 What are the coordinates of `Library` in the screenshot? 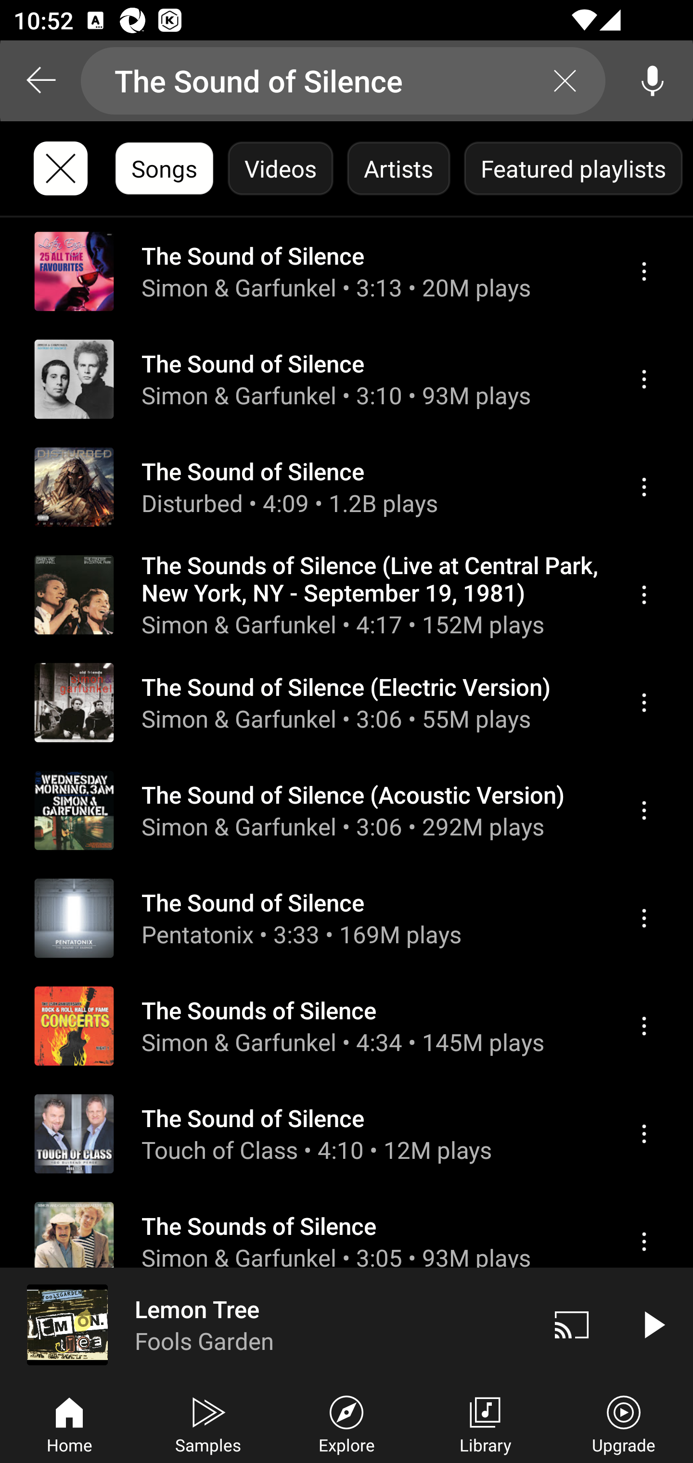 It's located at (485, 1423).